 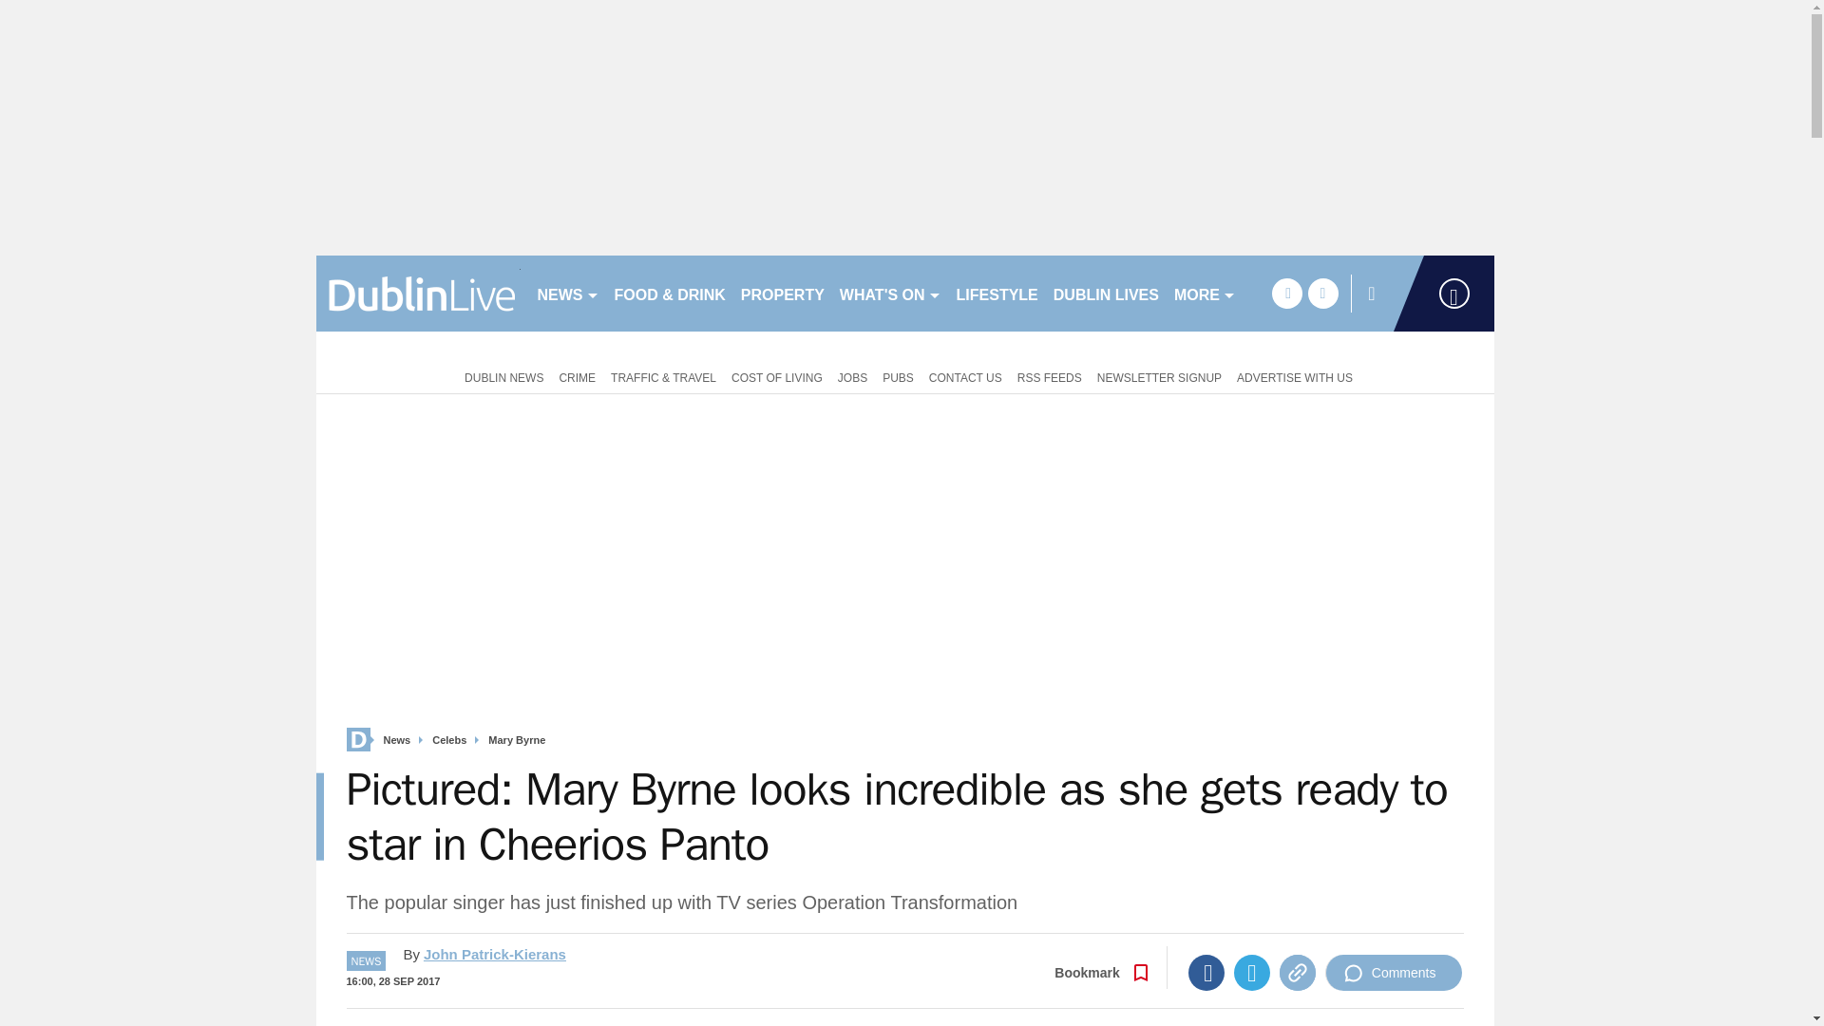 What do you see at coordinates (1394, 973) in the screenshot?
I see `Comments` at bounding box center [1394, 973].